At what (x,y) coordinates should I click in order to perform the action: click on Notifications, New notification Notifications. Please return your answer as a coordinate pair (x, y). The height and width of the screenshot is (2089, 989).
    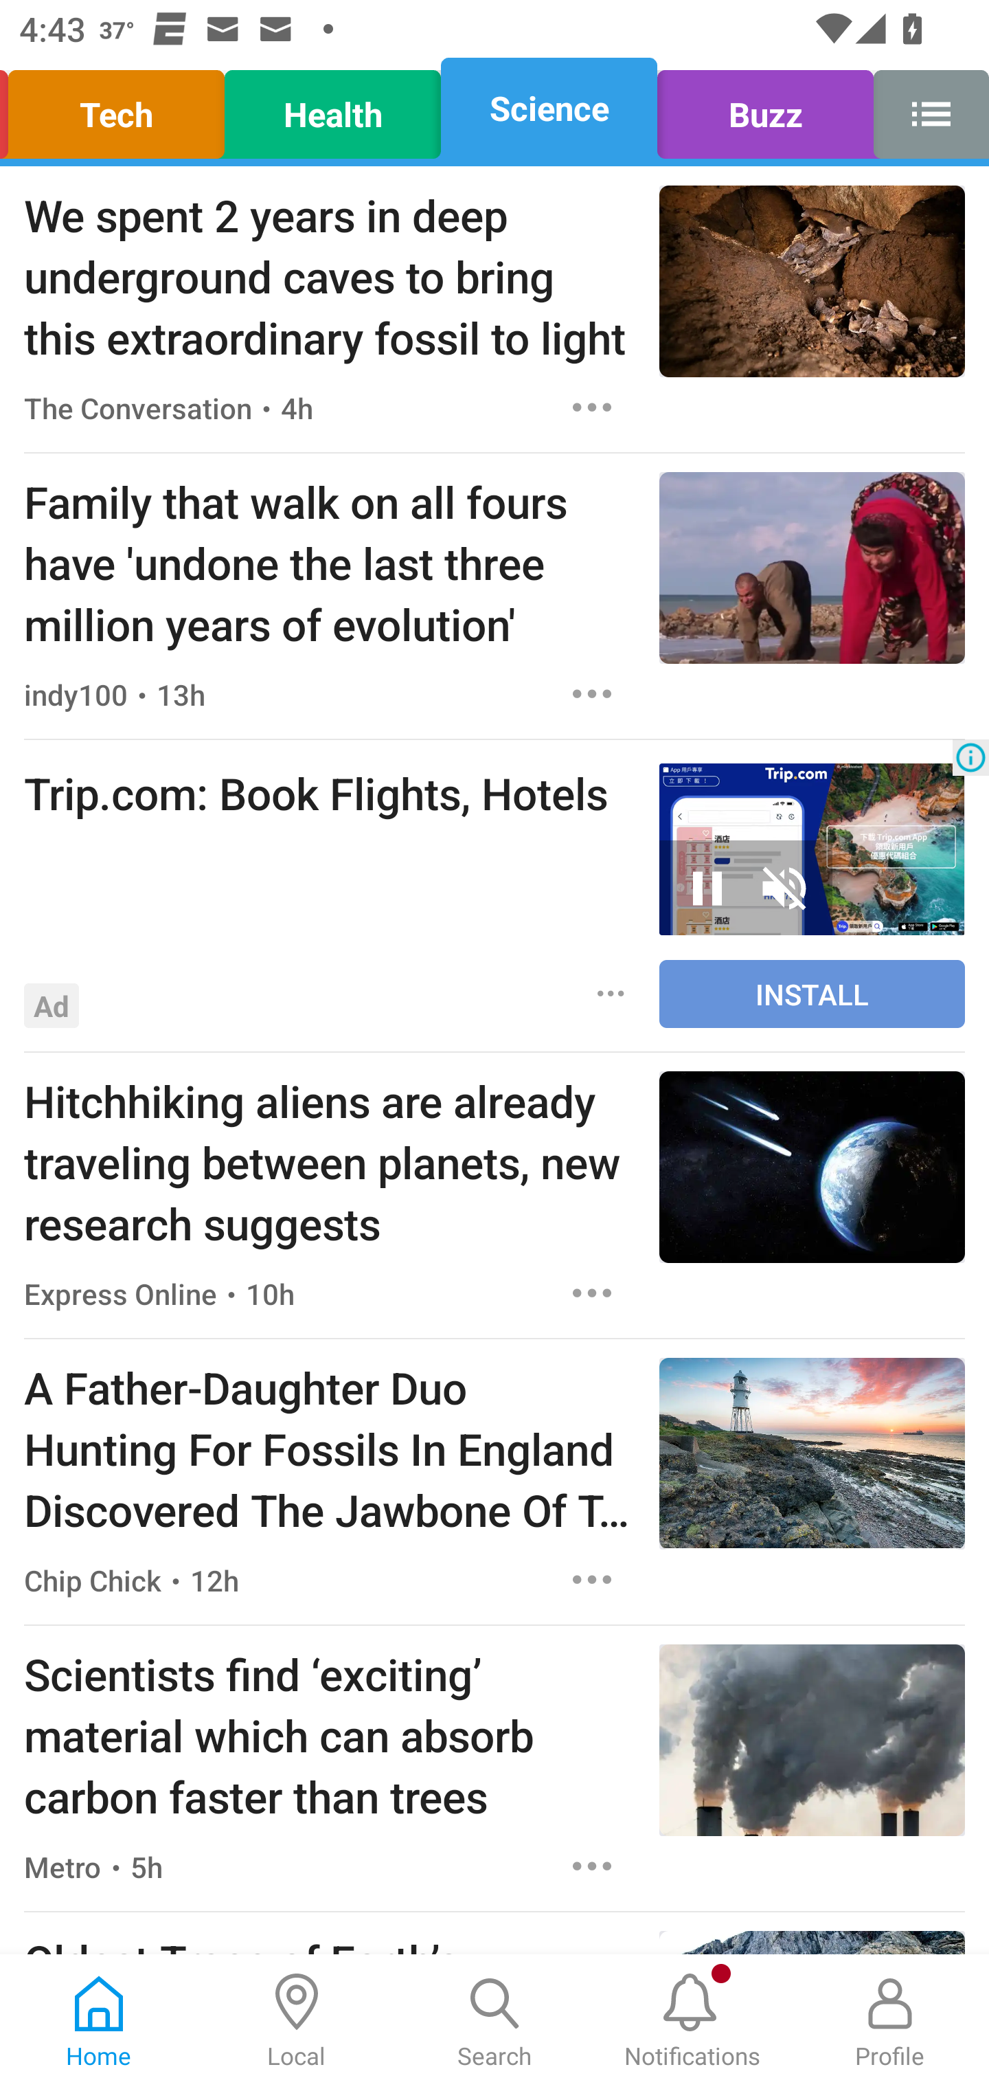
    Looking at the image, I should click on (692, 2022).